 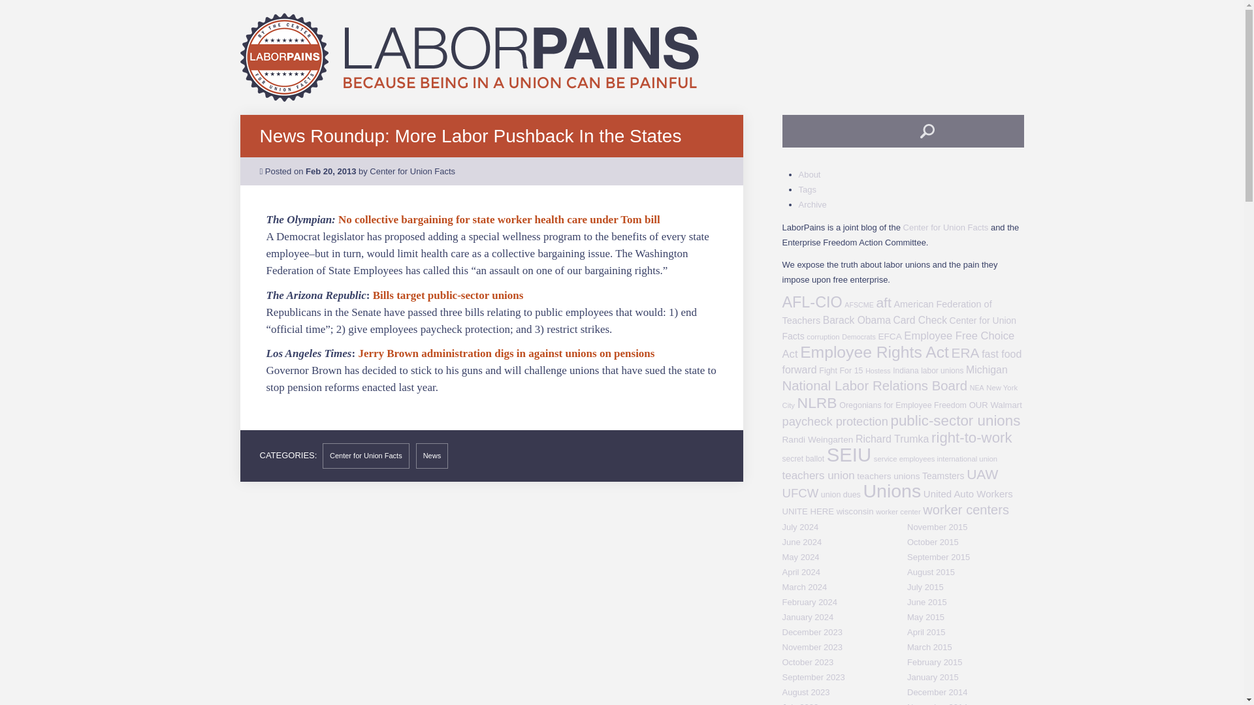 What do you see at coordinates (432, 456) in the screenshot?
I see `News` at bounding box center [432, 456].